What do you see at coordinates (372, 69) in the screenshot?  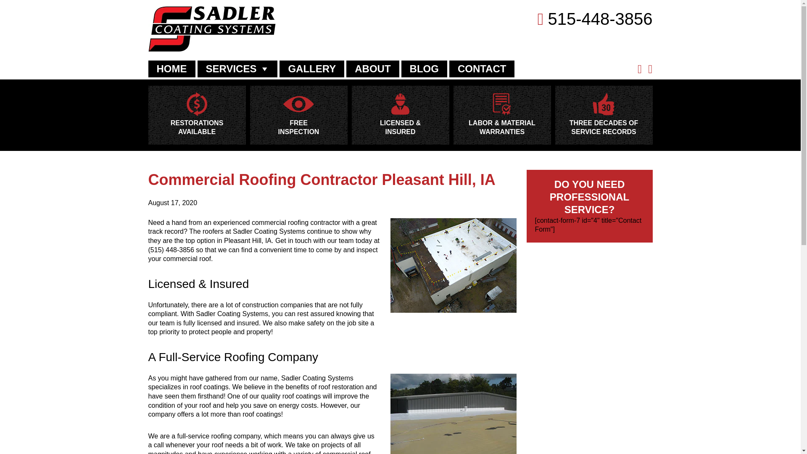 I see `ABOUT` at bounding box center [372, 69].